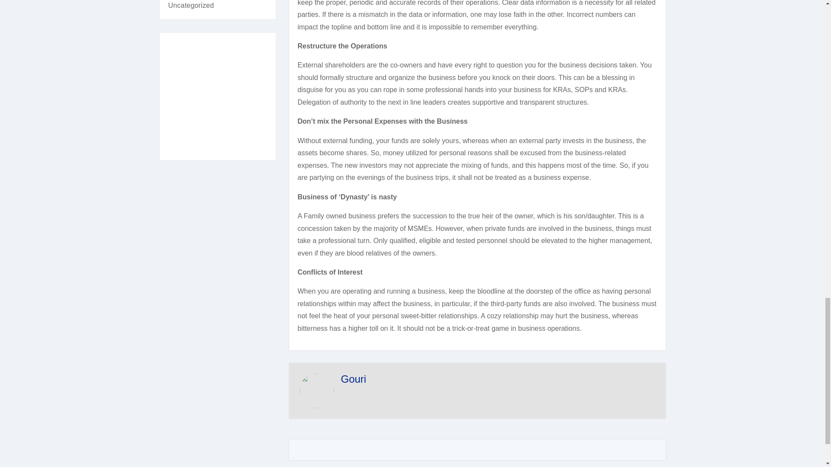  What do you see at coordinates (190, 5) in the screenshot?
I see `Uncategorized` at bounding box center [190, 5].